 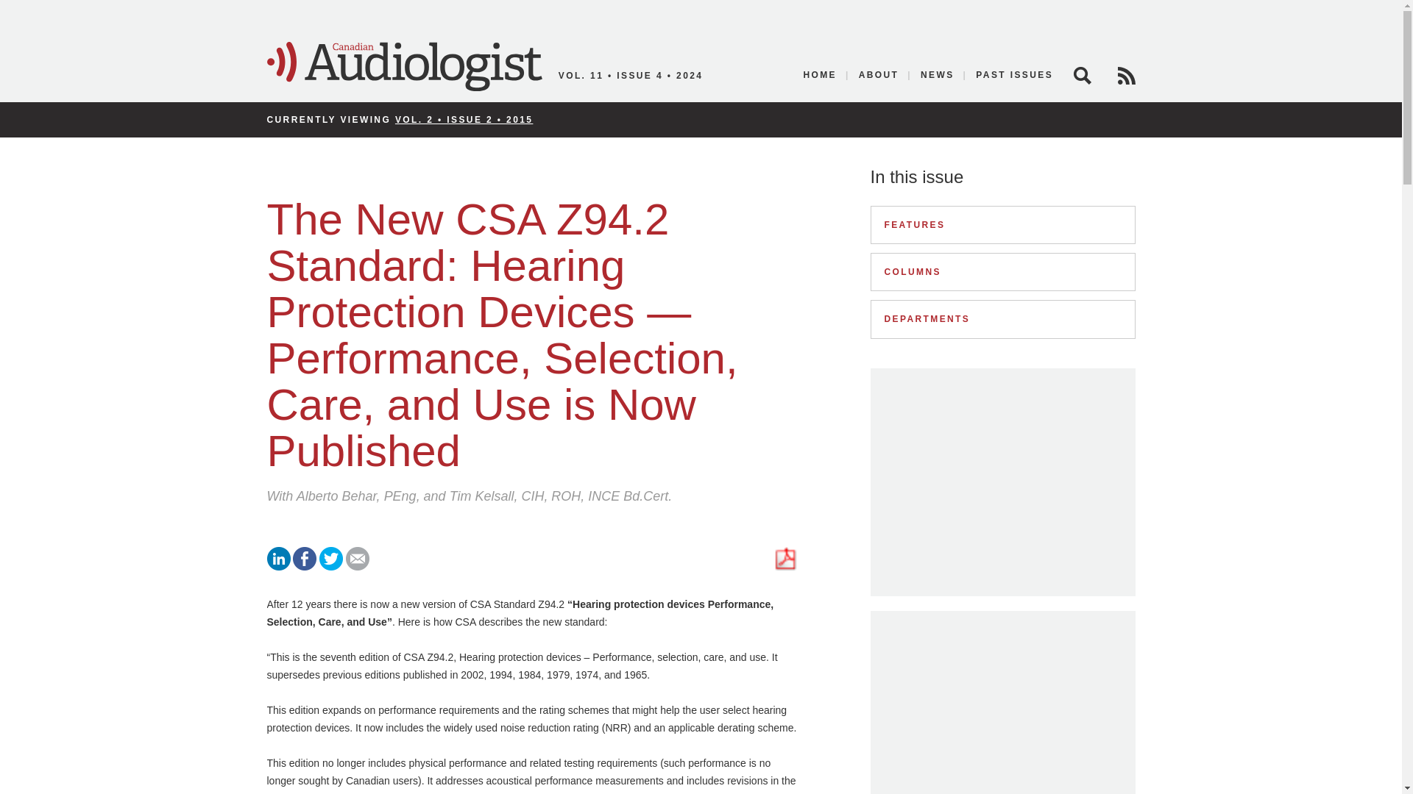 I want to click on News for Canadian Audiologists, so click(x=938, y=75).